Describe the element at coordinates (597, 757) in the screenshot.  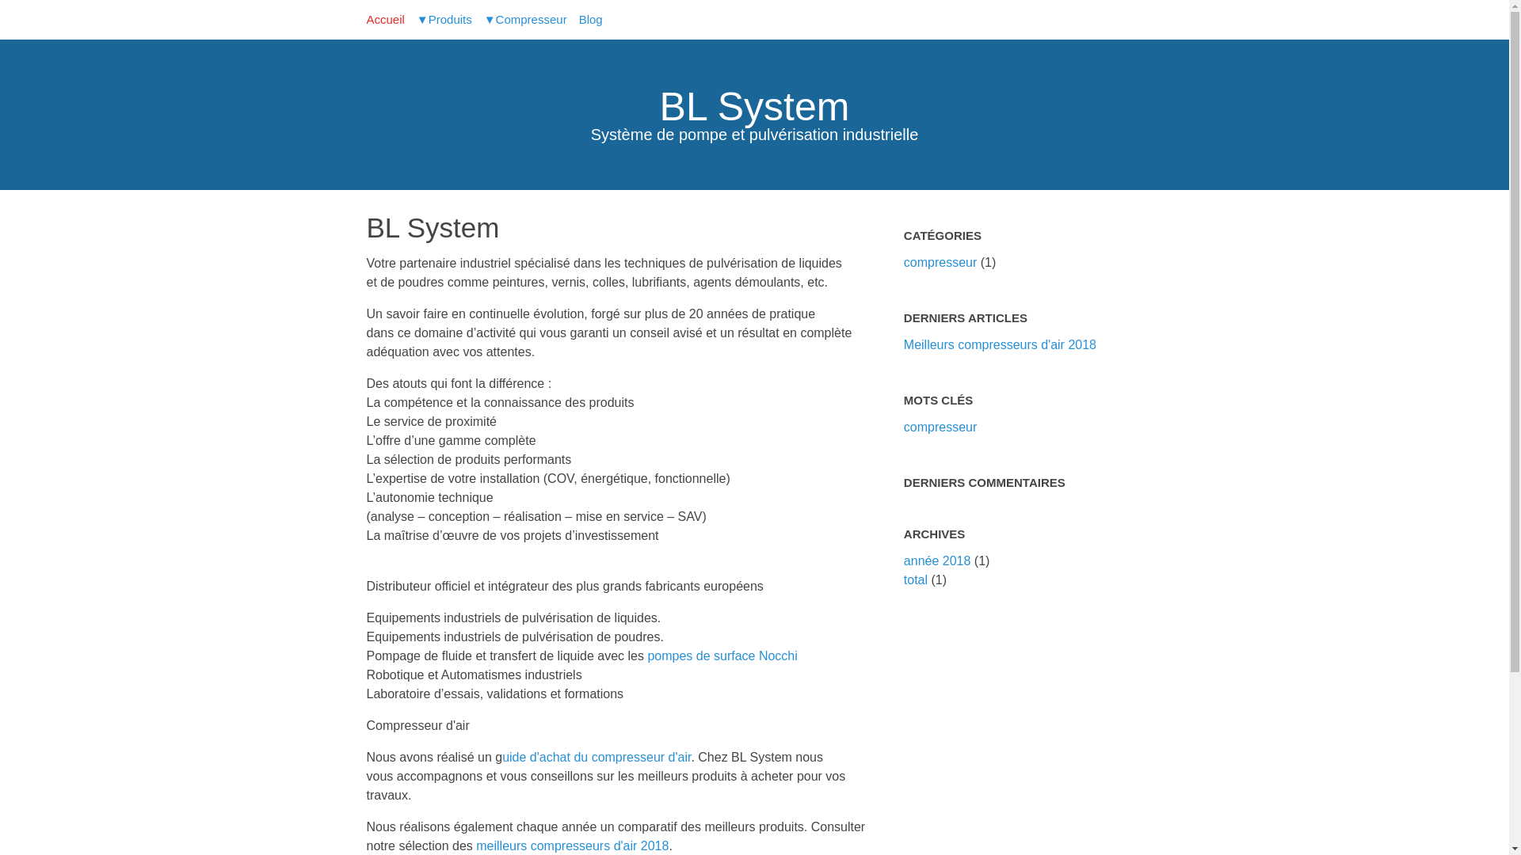
I see `uide d'achat du compresseur d'air` at that location.